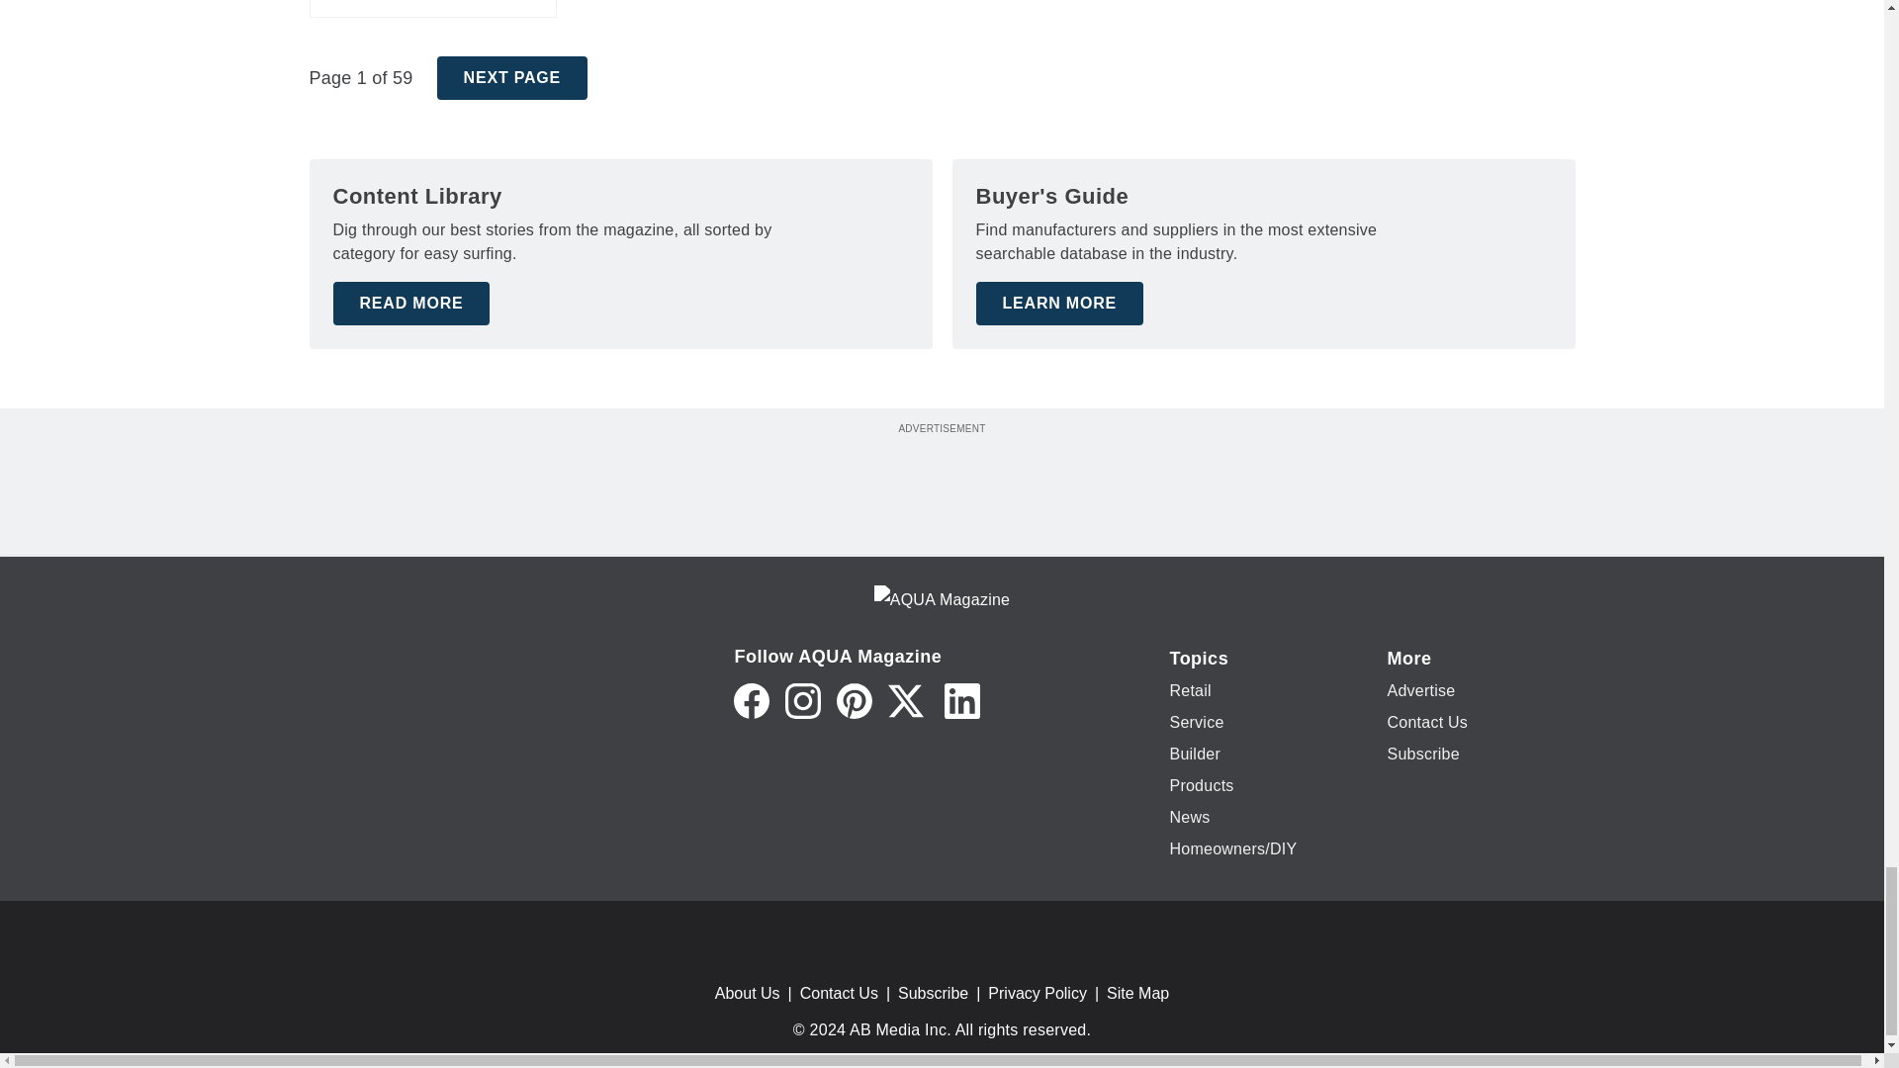 This screenshot has width=1899, height=1068. Describe the element at coordinates (961, 700) in the screenshot. I see `LinkedIn icon` at that location.